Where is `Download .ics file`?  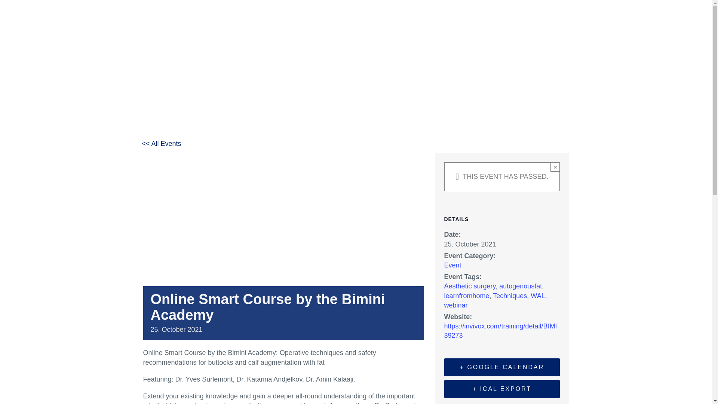 Download .ics file is located at coordinates (502, 389).